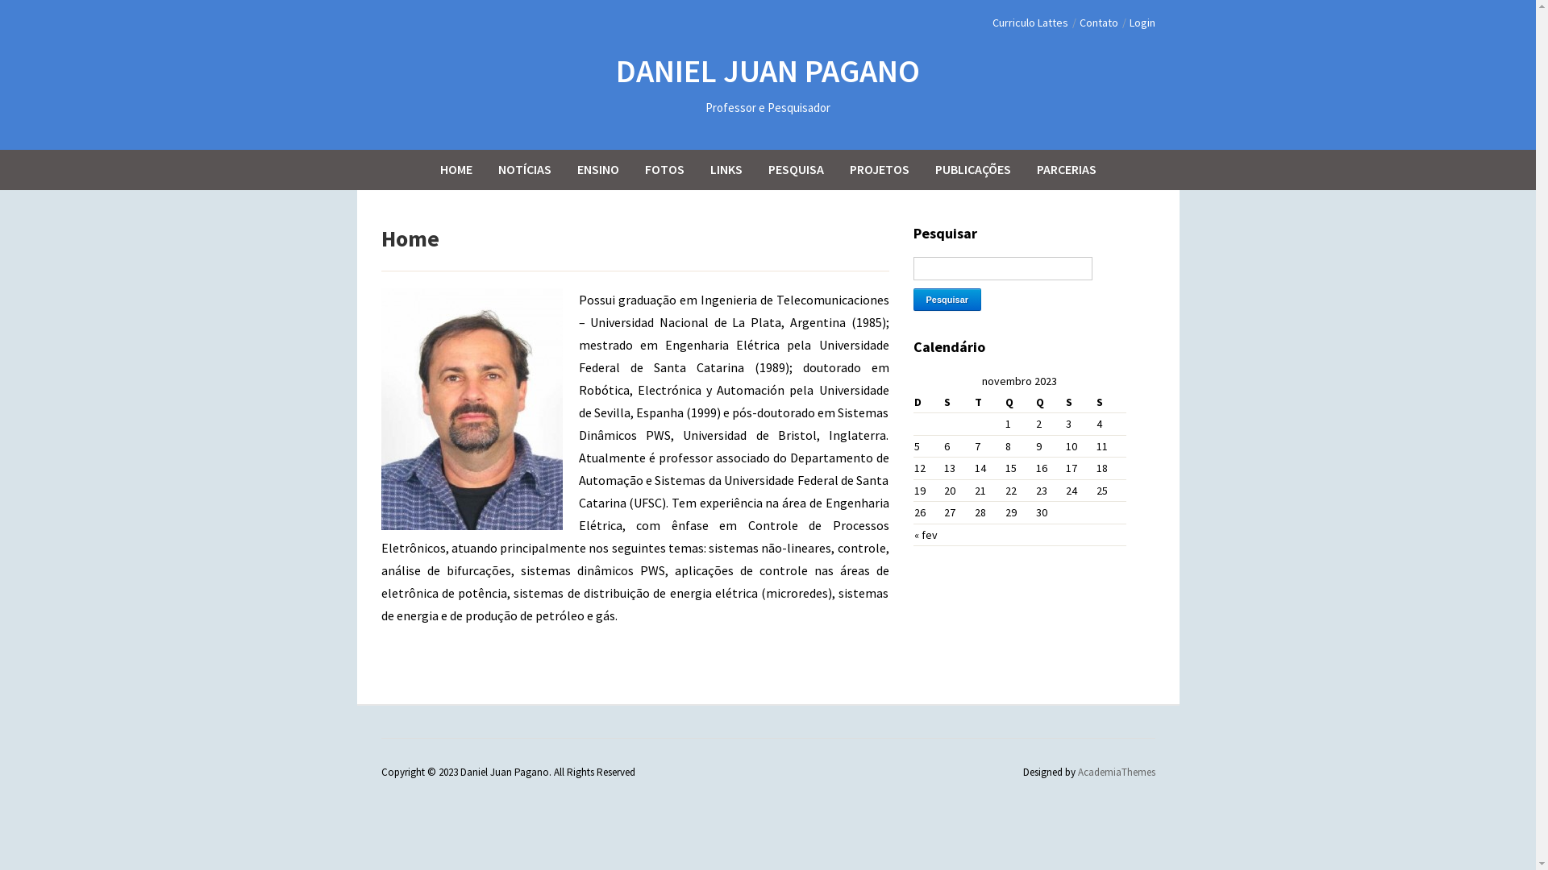 The width and height of the screenshot is (1548, 870). What do you see at coordinates (1066, 169) in the screenshot?
I see `PARCERIAS` at bounding box center [1066, 169].